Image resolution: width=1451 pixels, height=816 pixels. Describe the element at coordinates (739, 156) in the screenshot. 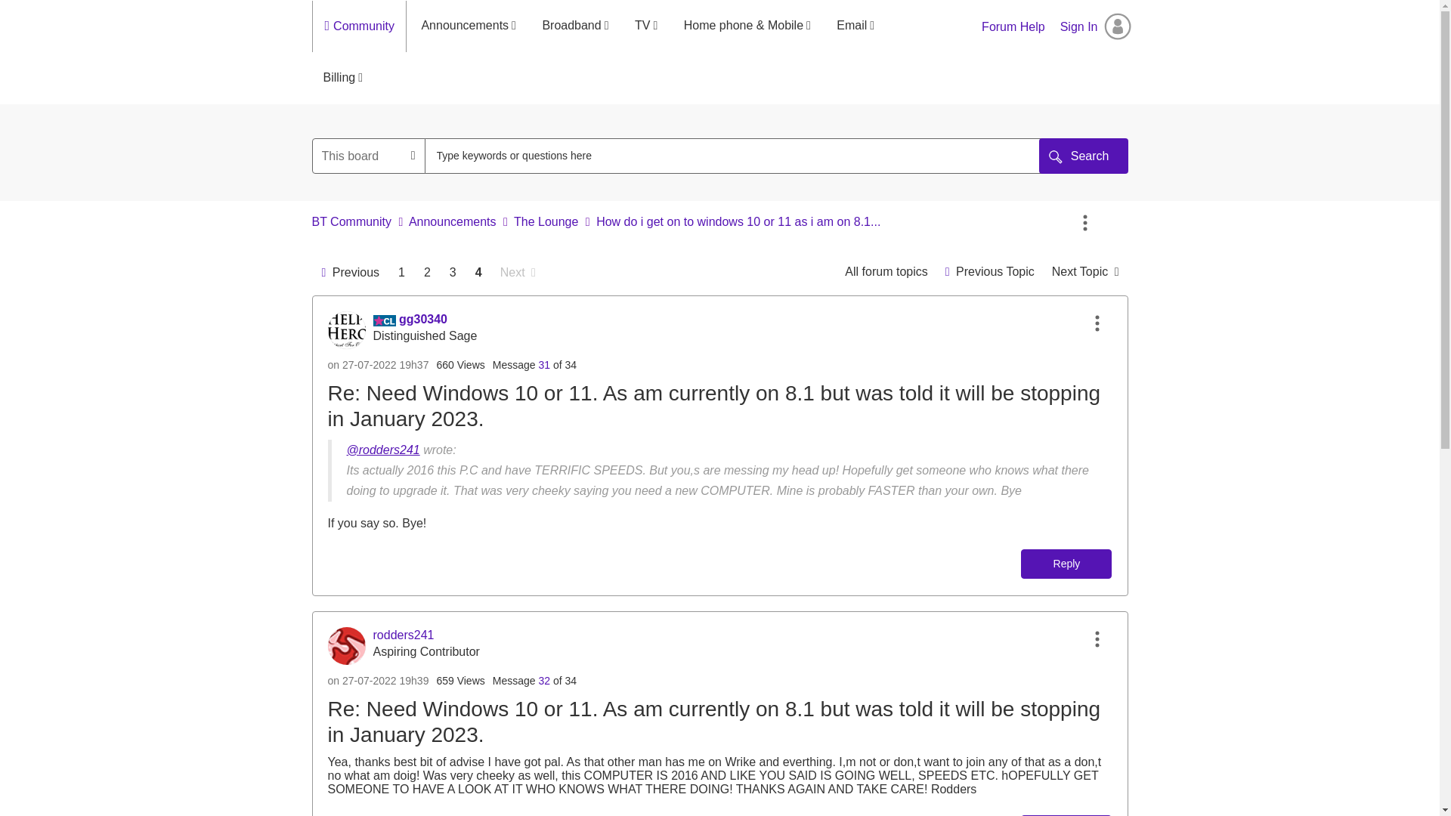

I see `Search` at that location.